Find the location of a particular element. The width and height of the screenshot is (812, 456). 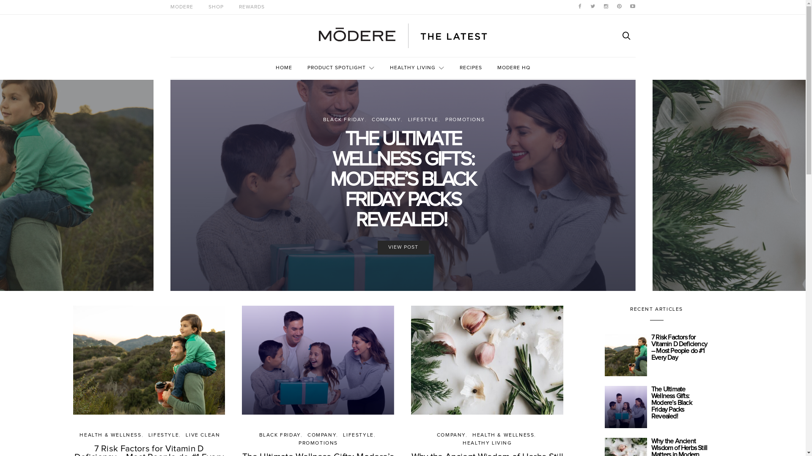

COMPANY is located at coordinates (387, 120).